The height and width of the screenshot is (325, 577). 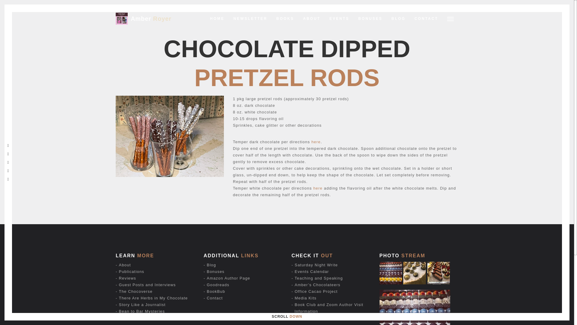 What do you see at coordinates (316, 142) in the screenshot?
I see `here` at bounding box center [316, 142].